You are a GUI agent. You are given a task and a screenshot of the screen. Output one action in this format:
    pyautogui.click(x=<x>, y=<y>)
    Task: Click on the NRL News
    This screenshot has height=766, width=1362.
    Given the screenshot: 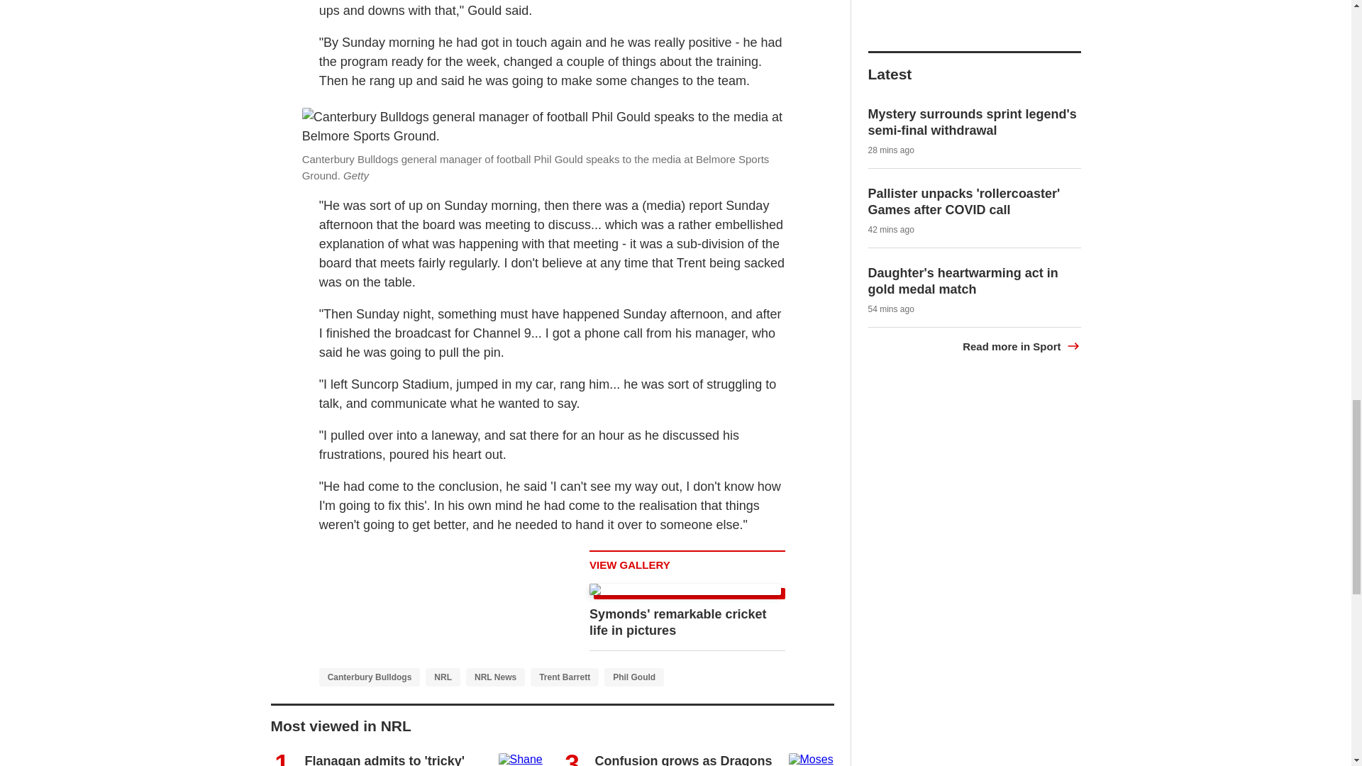 What is the action you would take?
    pyautogui.click(x=495, y=677)
    